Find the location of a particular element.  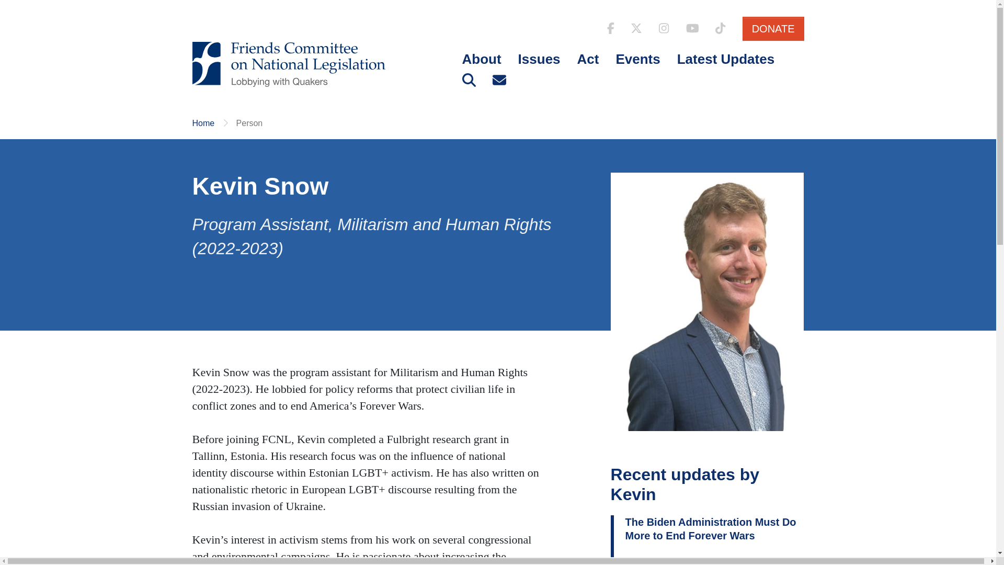

Events is located at coordinates (638, 59).